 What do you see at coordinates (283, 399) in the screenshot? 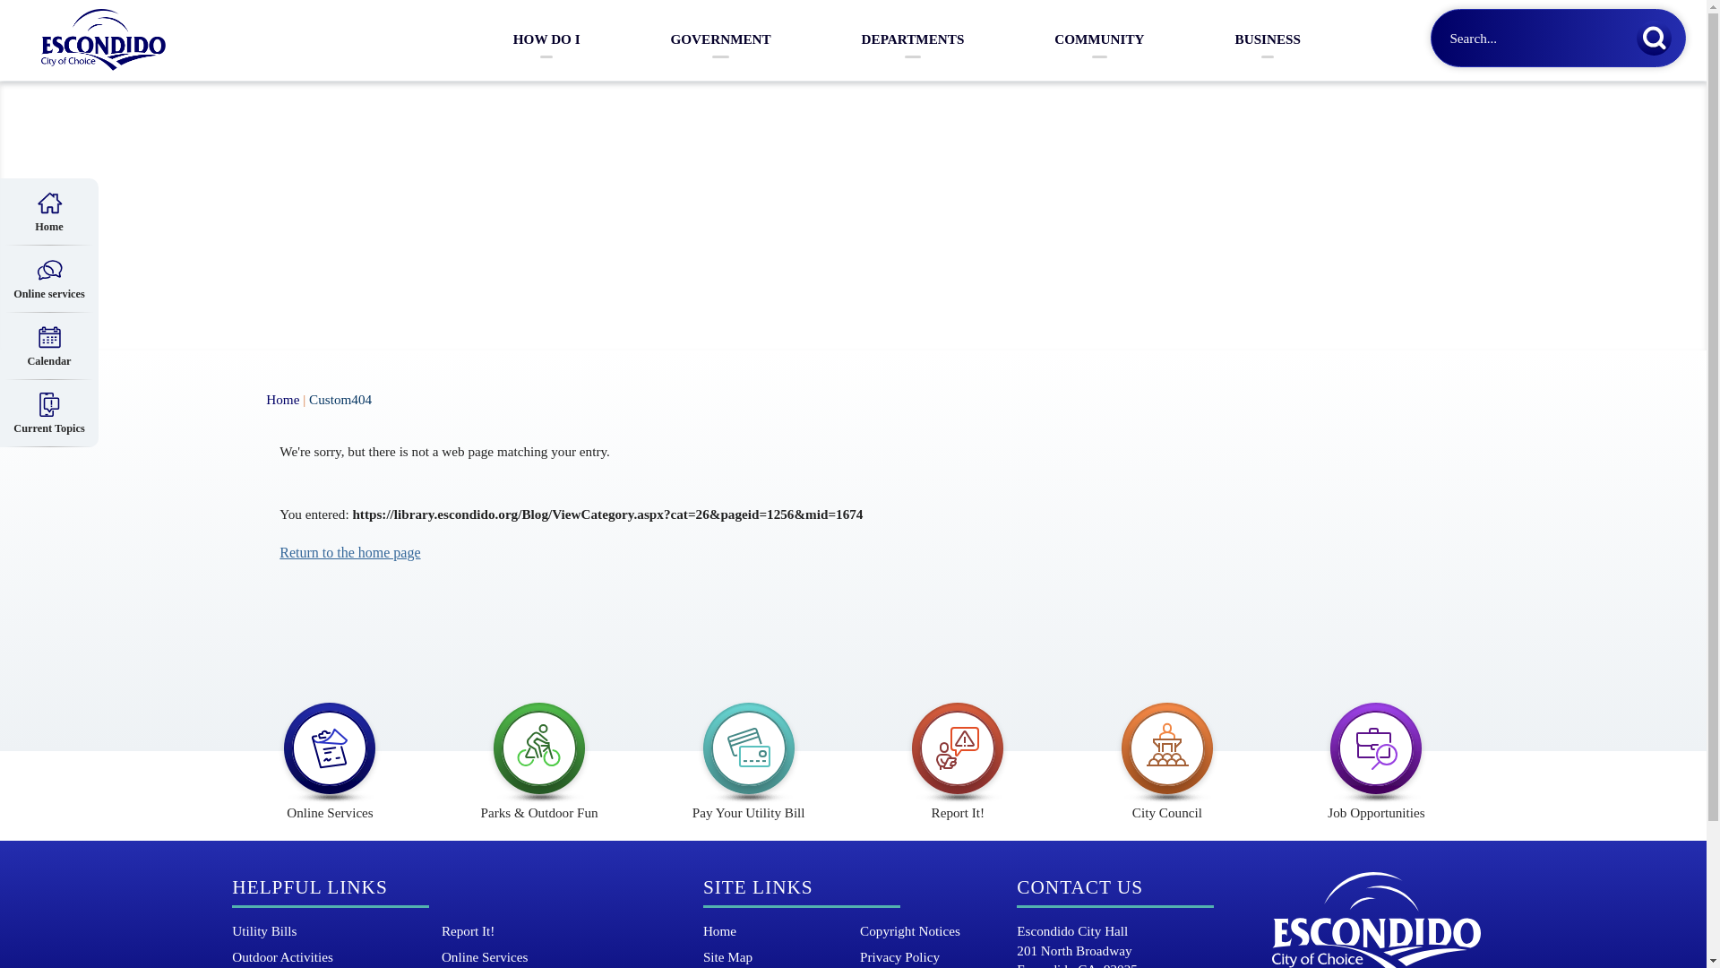
I see `Home` at bounding box center [283, 399].